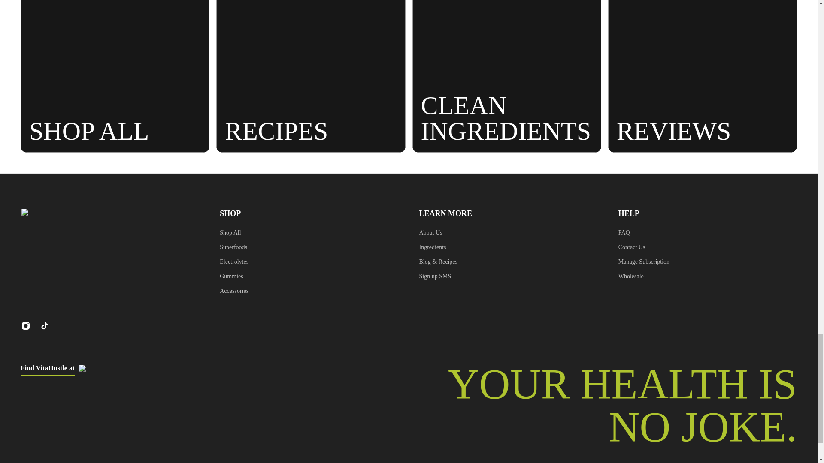 Image resolution: width=824 pixels, height=463 pixels. I want to click on FAQ, so click(644, 233).